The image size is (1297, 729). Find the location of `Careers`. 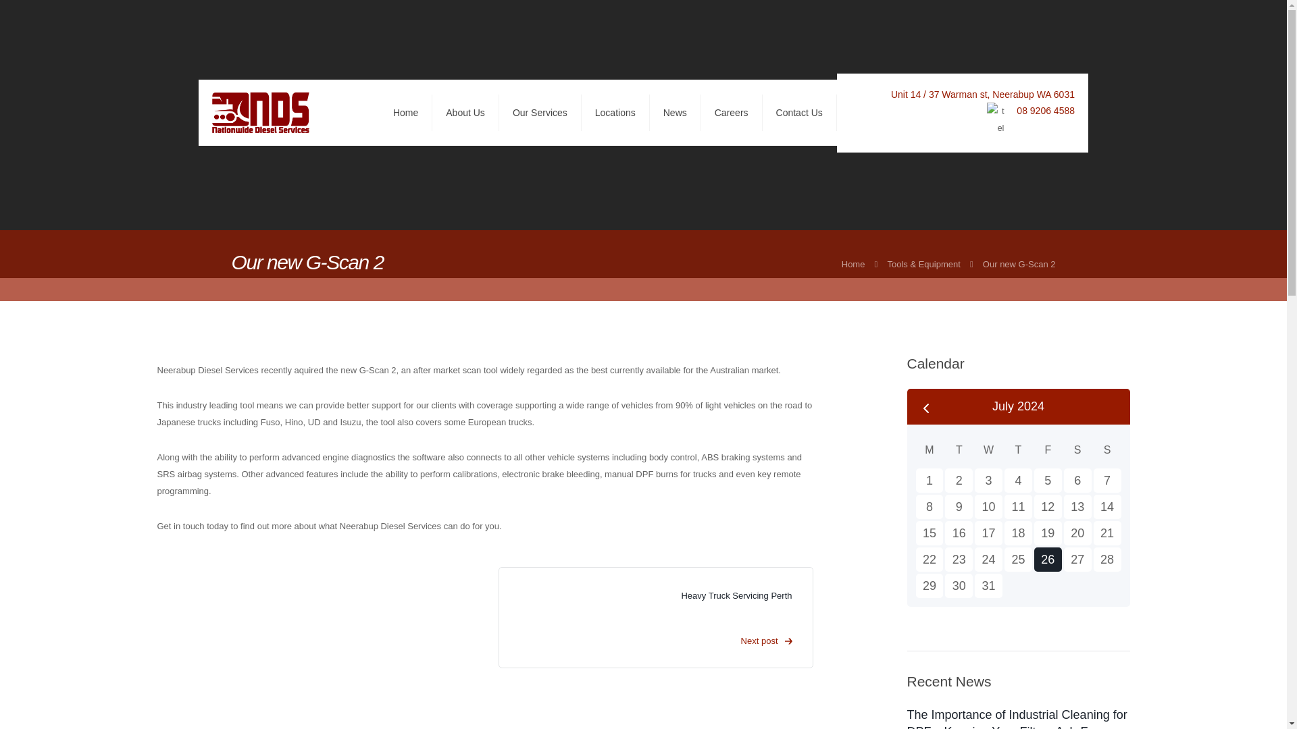

Careers is located at coordinates (732, 113).